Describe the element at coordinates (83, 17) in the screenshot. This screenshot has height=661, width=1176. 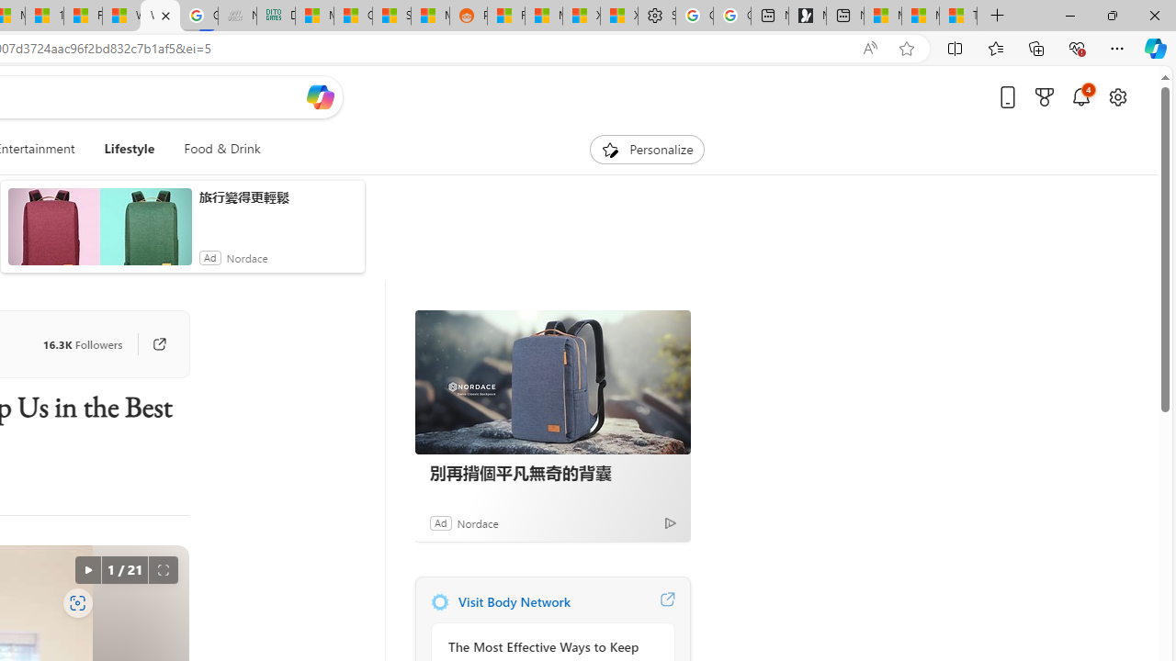
I see `Fitness - MSN` at that location.